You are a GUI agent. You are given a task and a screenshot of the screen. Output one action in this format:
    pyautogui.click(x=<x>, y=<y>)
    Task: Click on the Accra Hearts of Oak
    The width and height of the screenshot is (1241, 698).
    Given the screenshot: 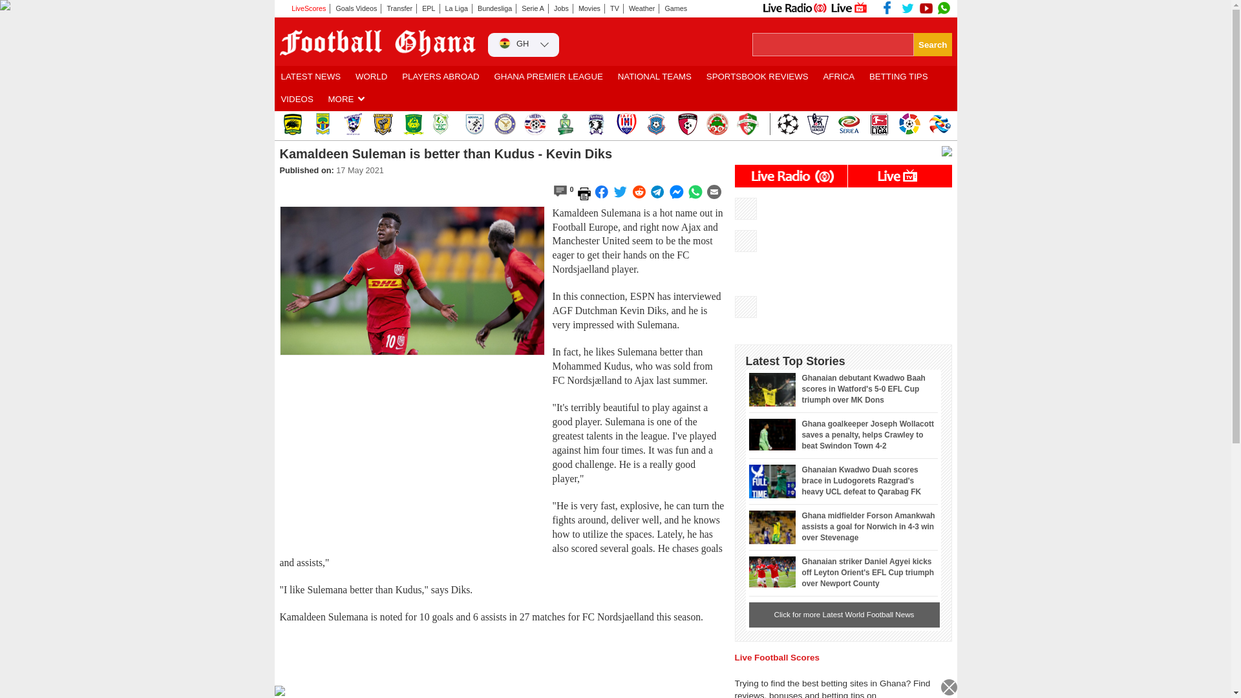 What is the action you would take?
    pyautogui.click(x=322, y=124)
    